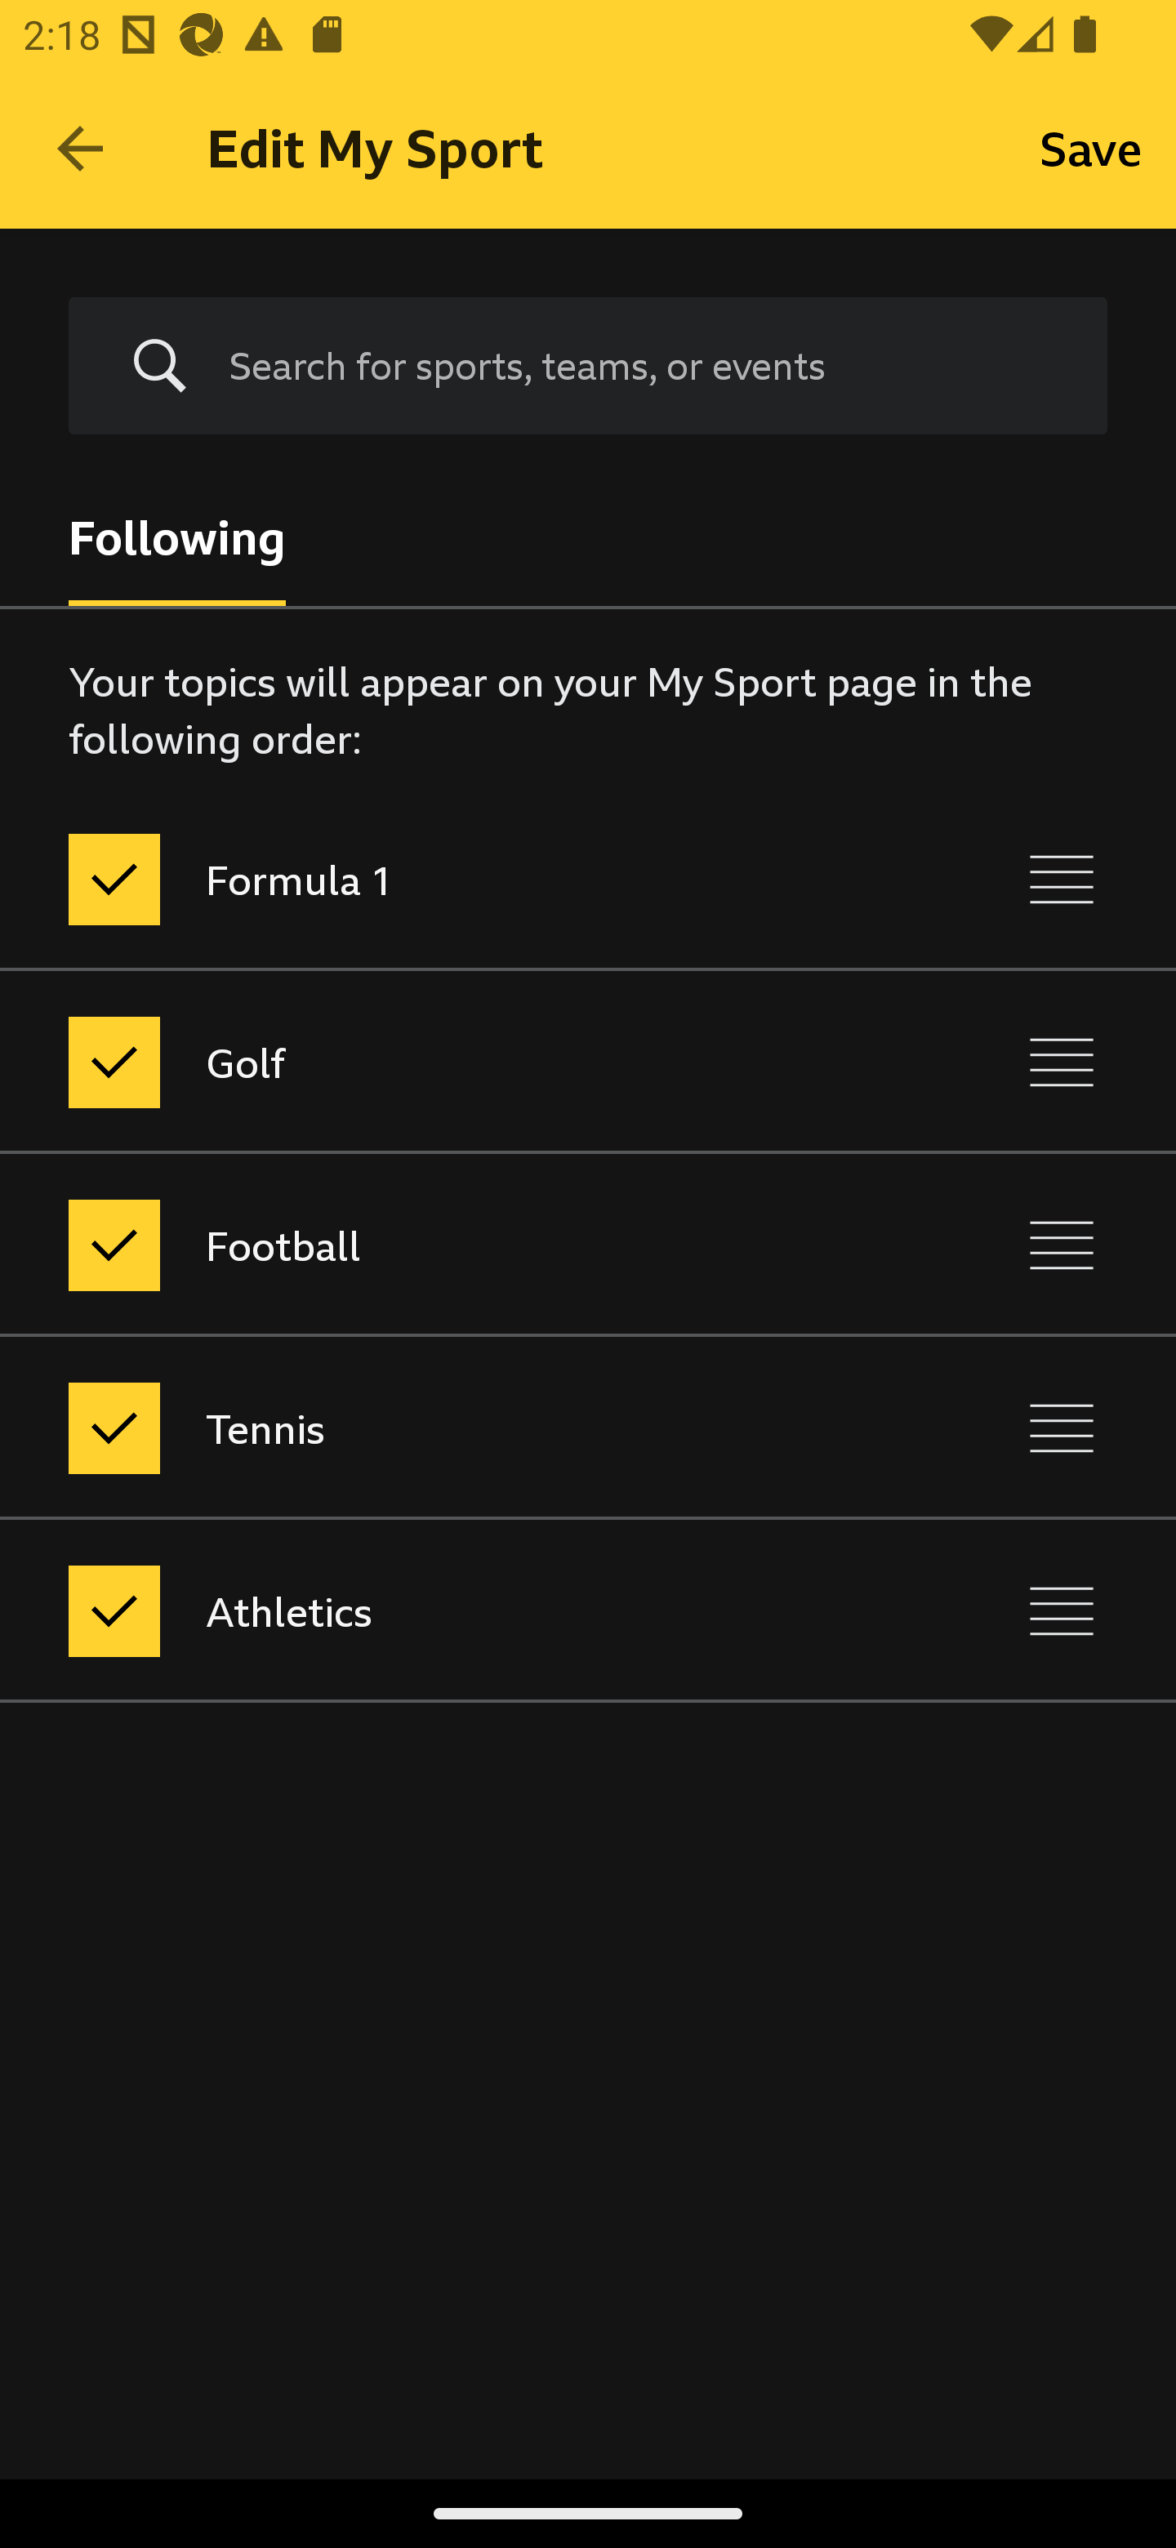 The image size is (1176, 2548). I want to click on Athletics, so click(451, 1610).